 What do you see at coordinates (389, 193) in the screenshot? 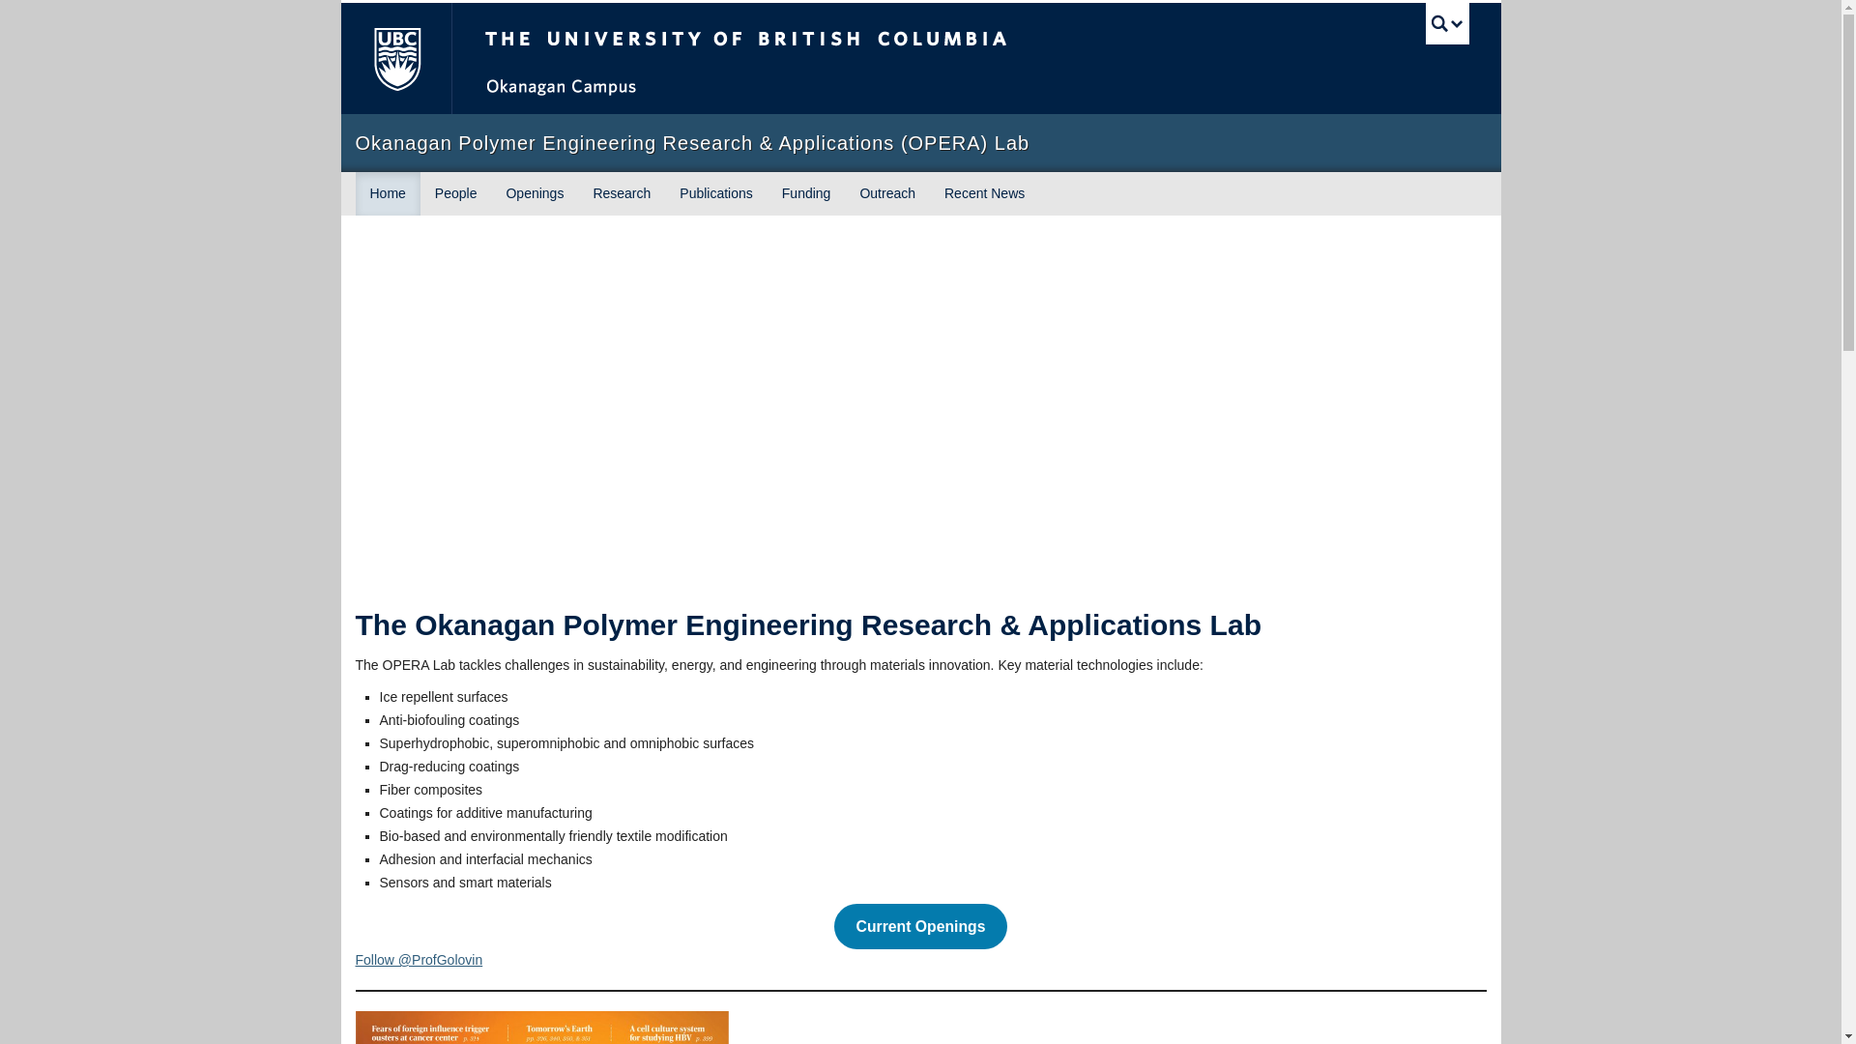
I see `Home` at bounding box center [389, 193].